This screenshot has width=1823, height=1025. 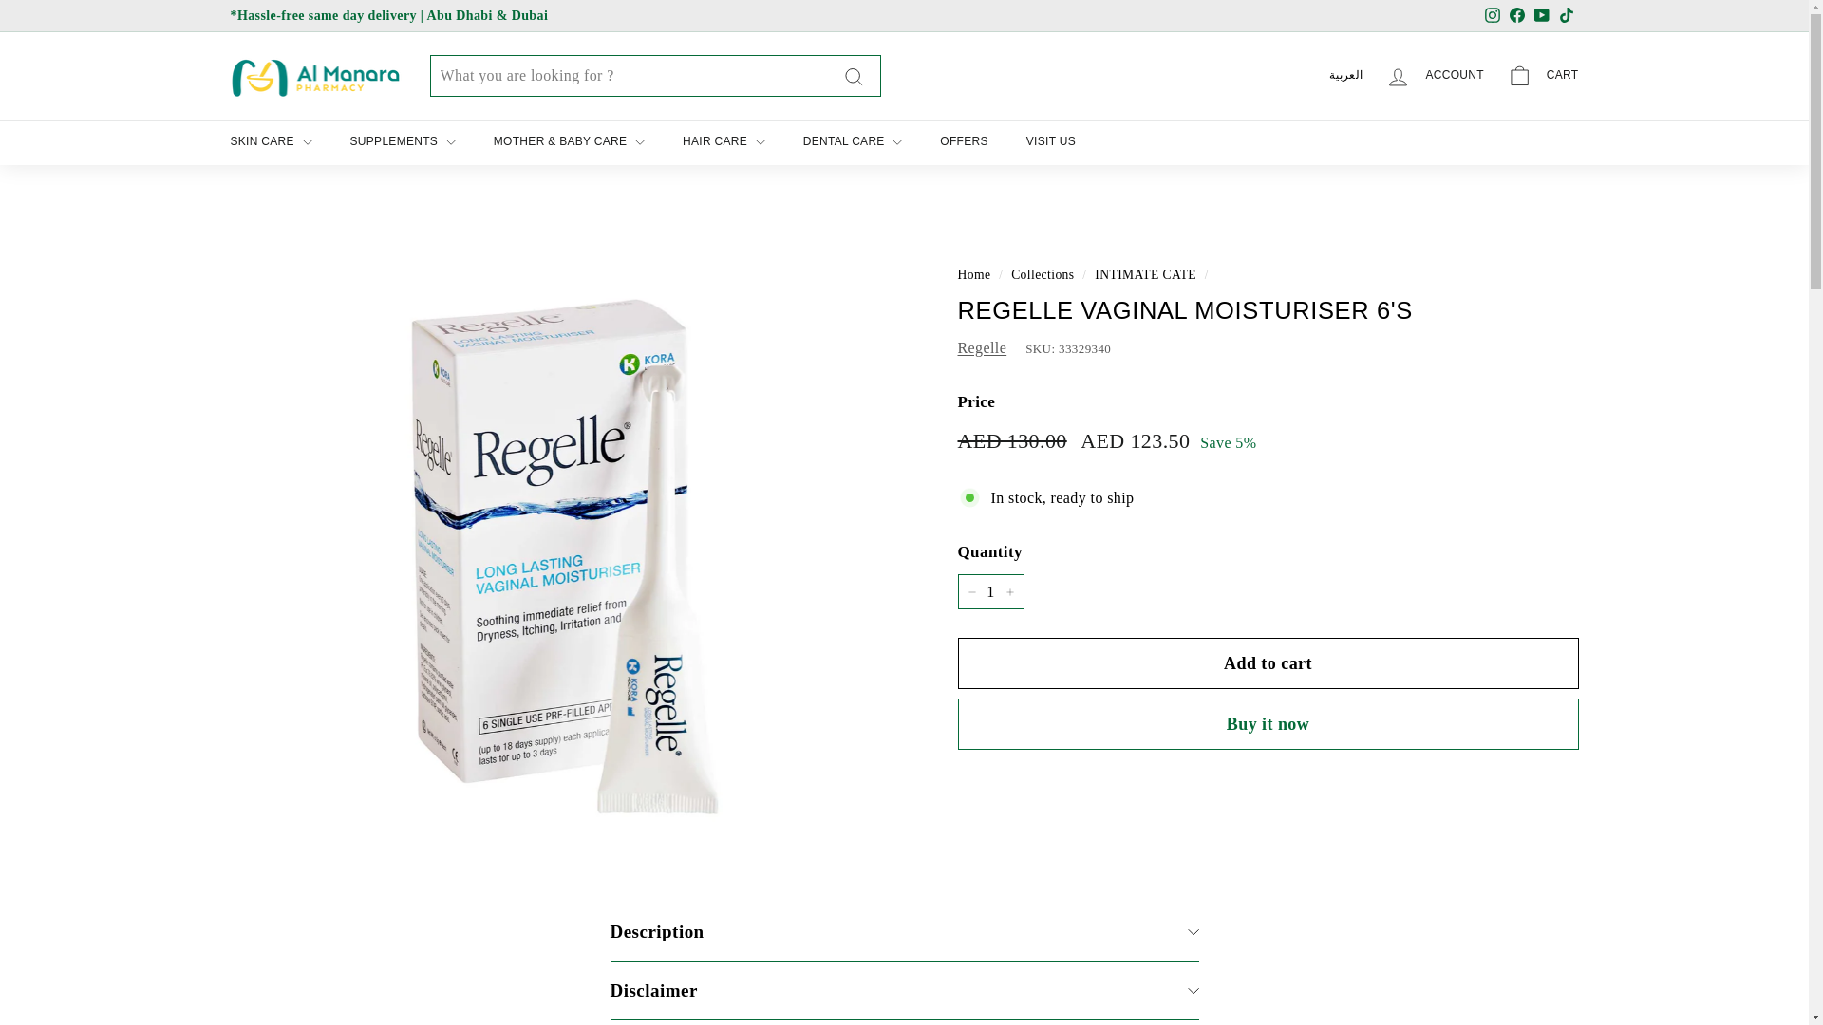 What do you see at coordinates (989, 591) in the screenshot?
I see `1` at bounding box center [989, 591].